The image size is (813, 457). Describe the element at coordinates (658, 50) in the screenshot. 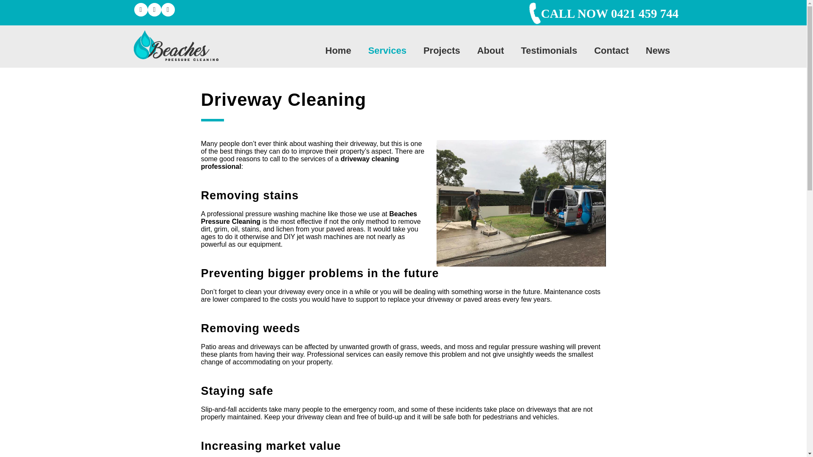

I see `News` at that location.